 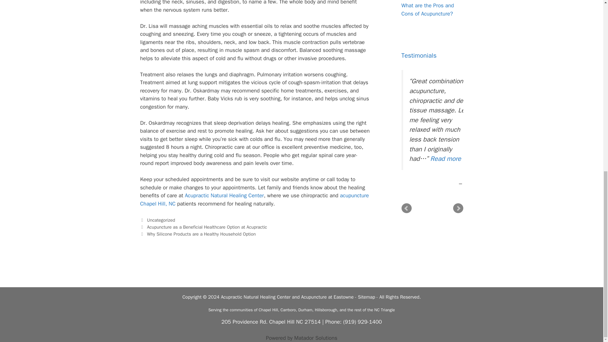 I want to click on acupuncture Chapel Hill, NC, so click(x=254, y=199).